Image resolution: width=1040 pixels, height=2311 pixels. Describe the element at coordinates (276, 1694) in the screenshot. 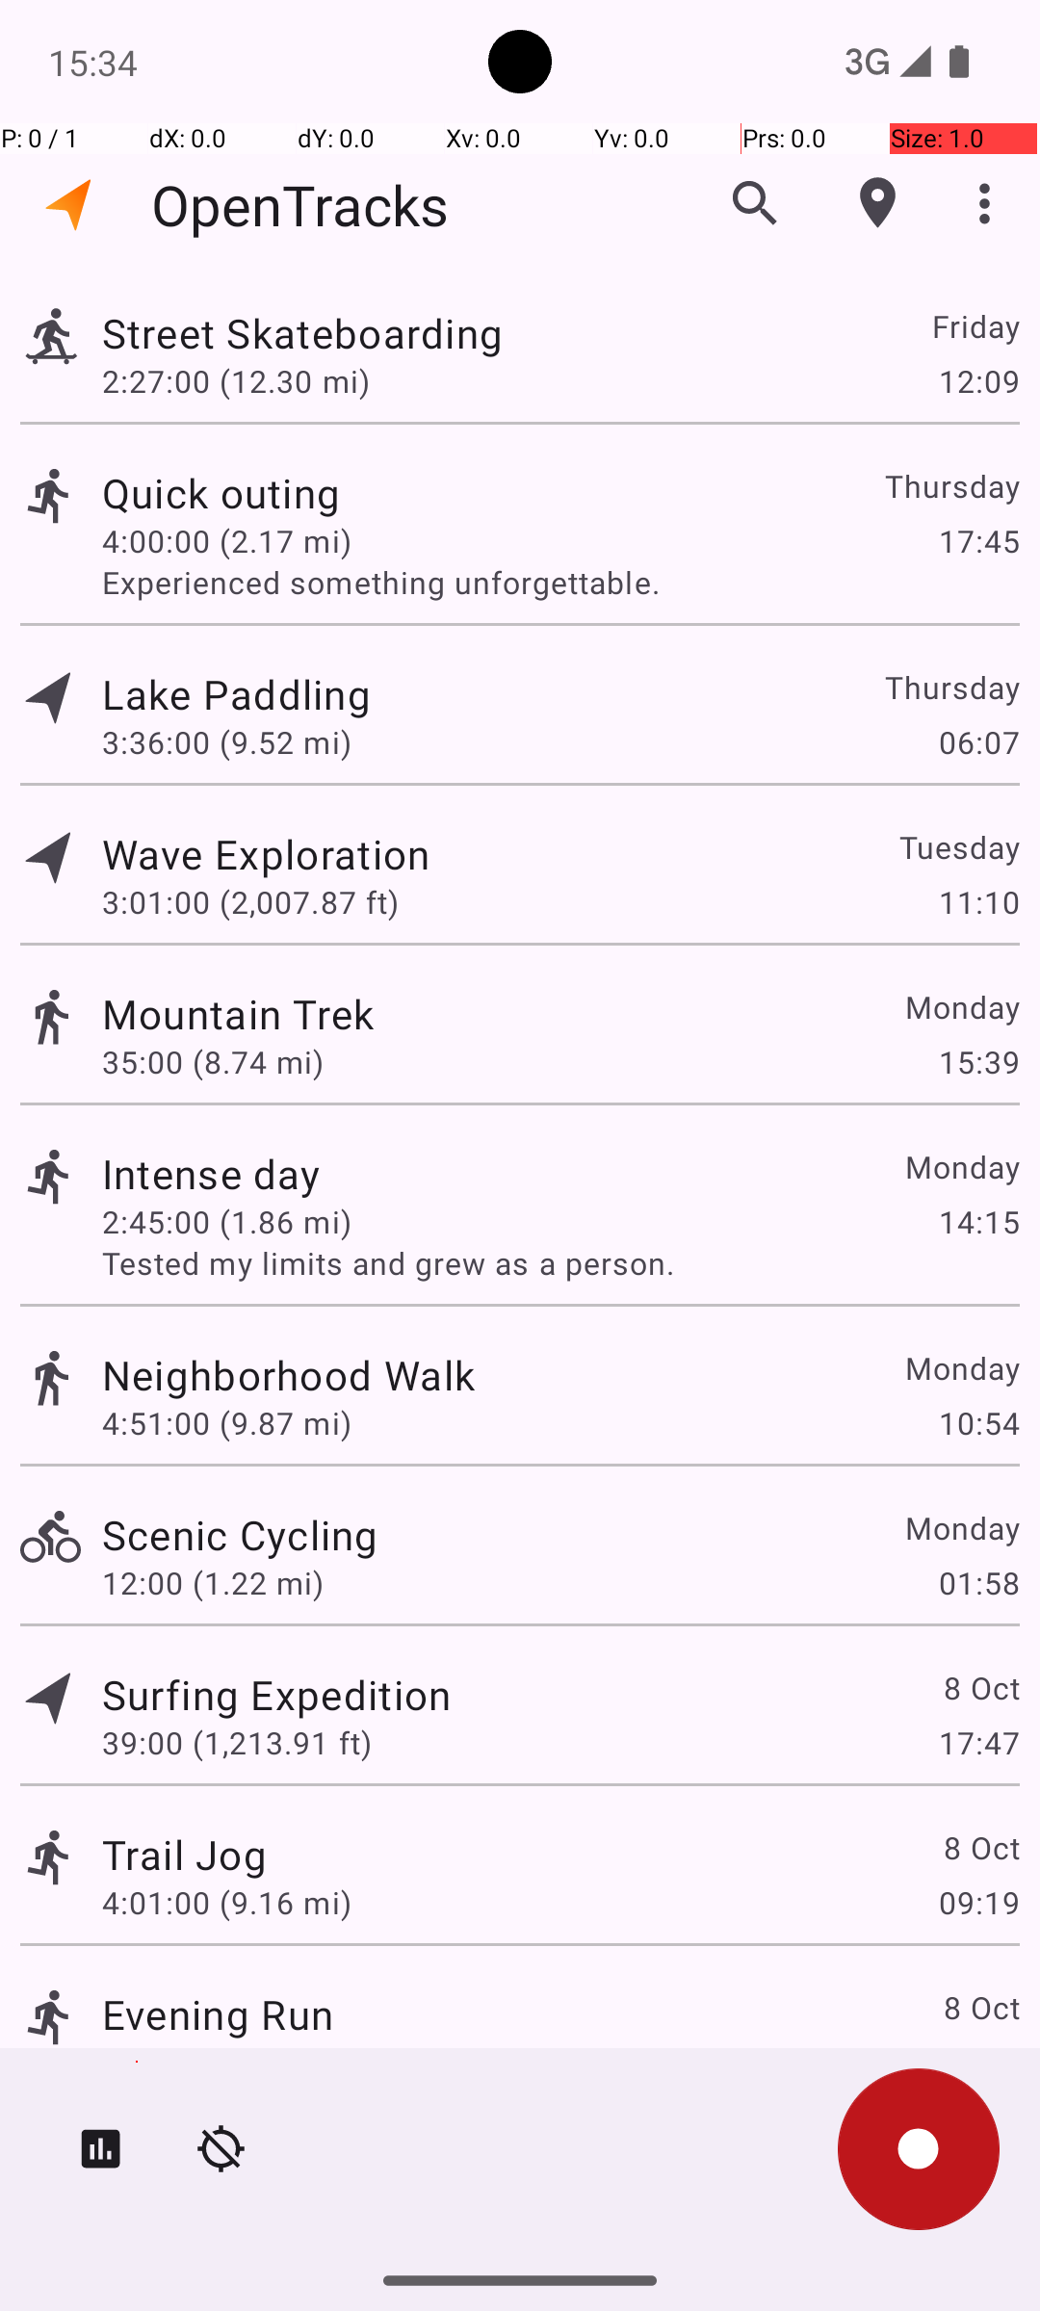

I see `Surfing Expedition` at that location.